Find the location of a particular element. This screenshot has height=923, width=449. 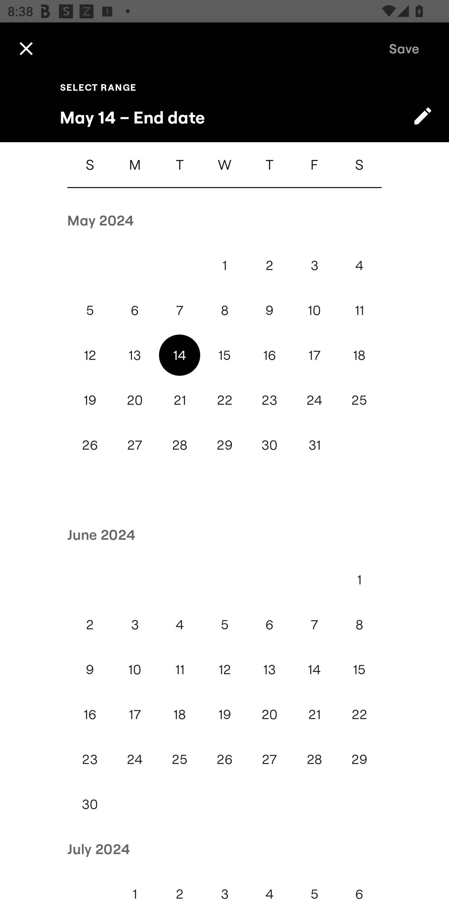

15 Sat, Jun 15 is located at coordinates (359, 669).